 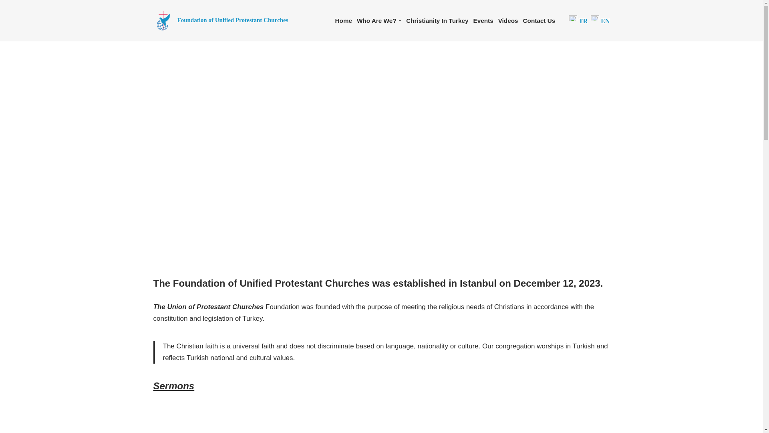 I want to click on Contact Us, so click(x=539, y=20).